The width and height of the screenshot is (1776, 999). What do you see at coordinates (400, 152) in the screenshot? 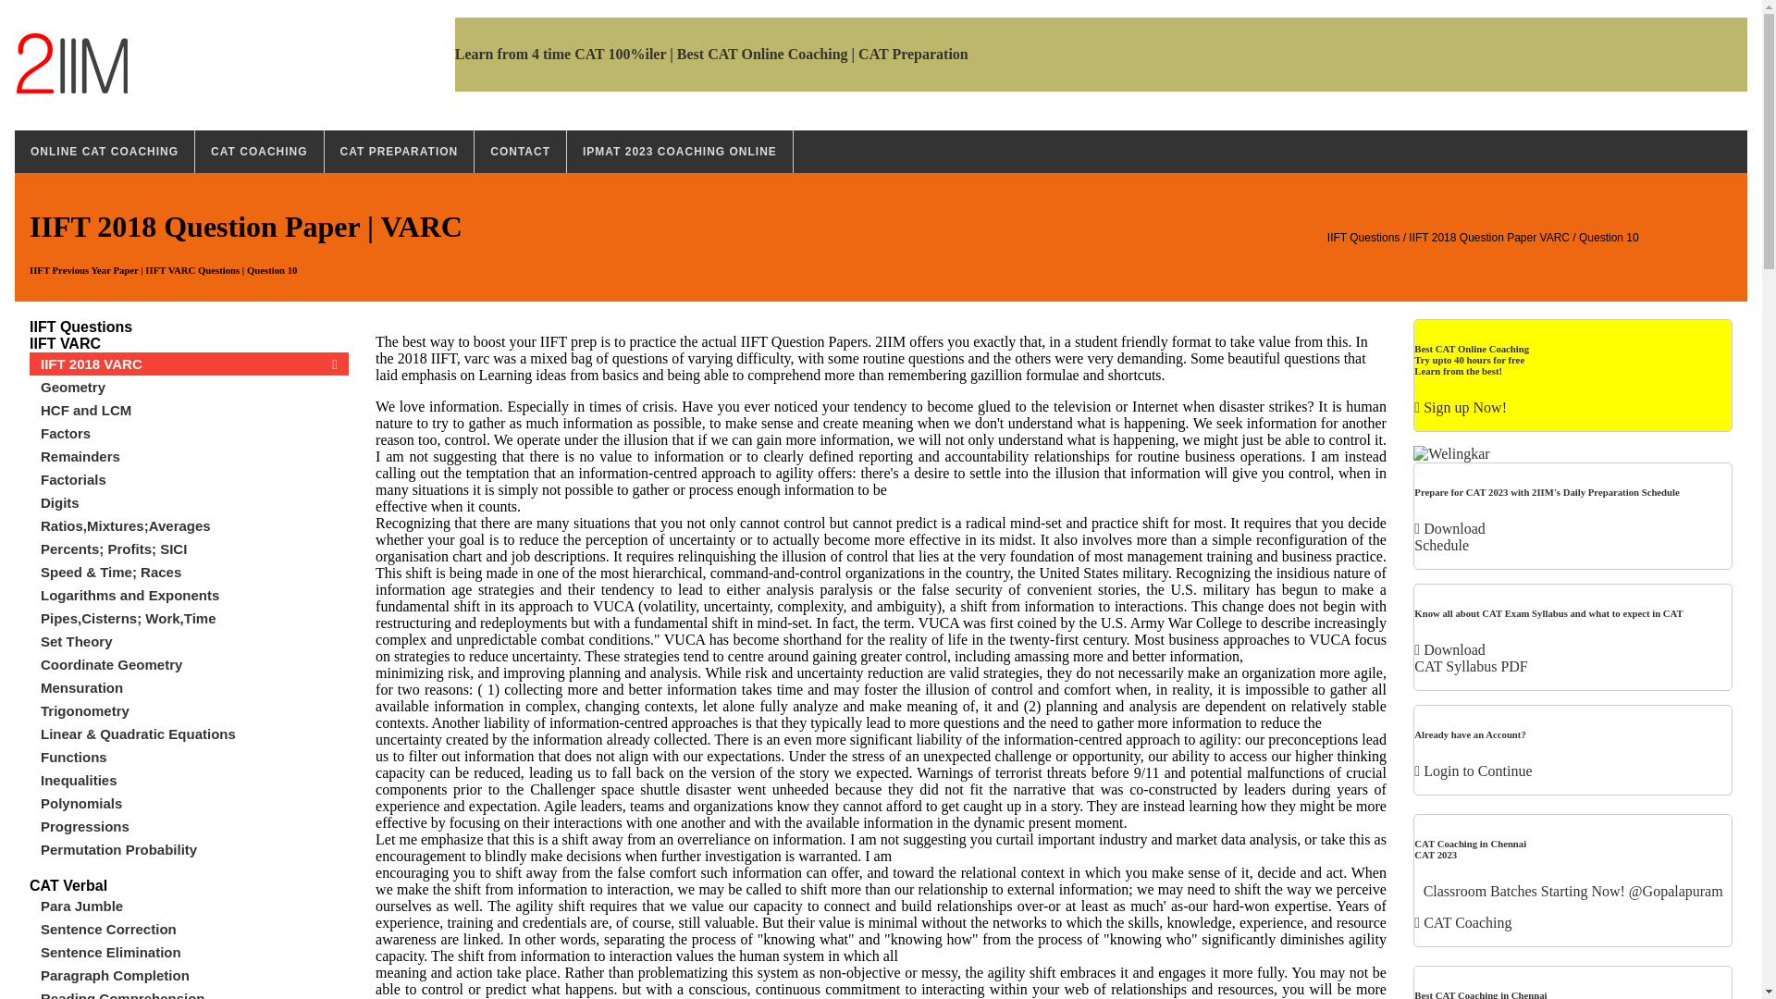
I see `CAT PREPARATION` at bounding box center [400, 152].